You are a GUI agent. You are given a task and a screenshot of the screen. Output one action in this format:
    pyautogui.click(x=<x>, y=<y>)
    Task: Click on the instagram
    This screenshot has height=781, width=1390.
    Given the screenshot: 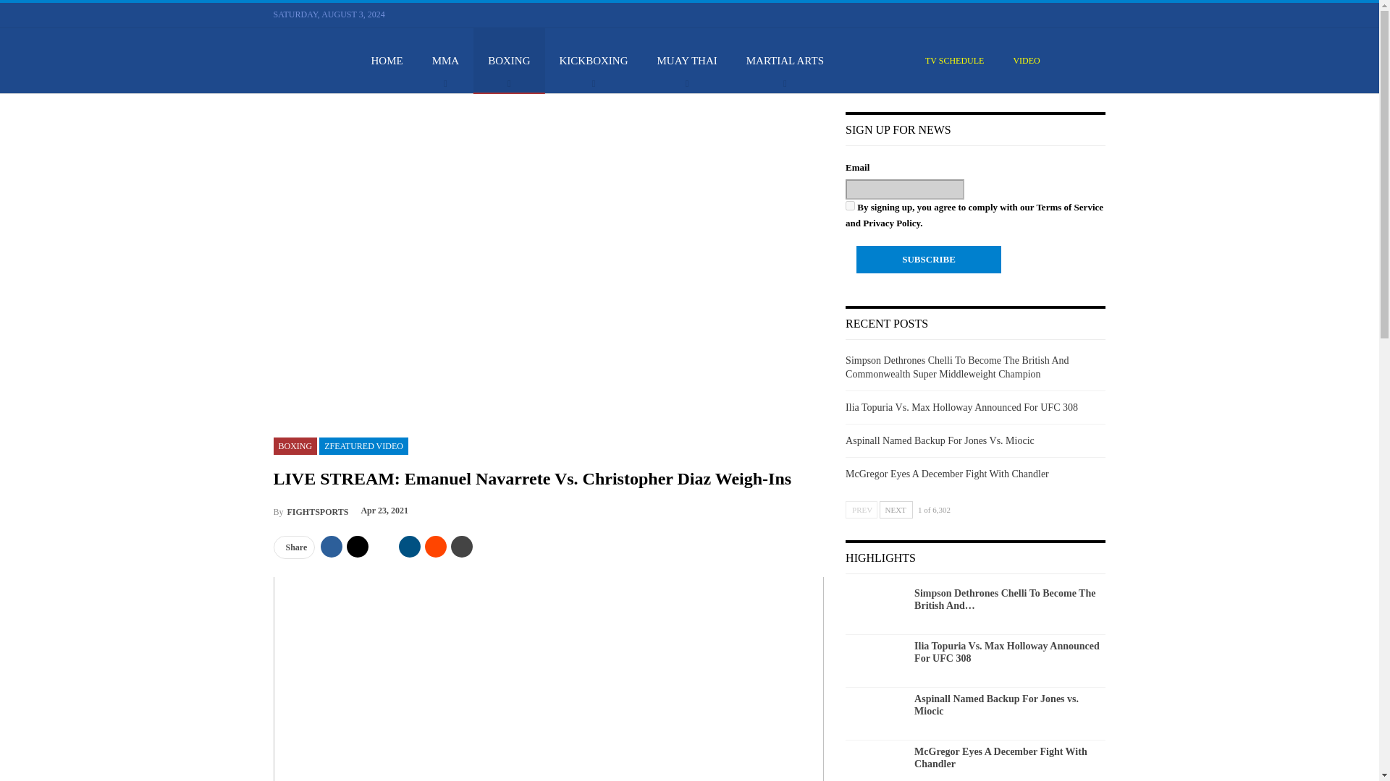 What is the action you would take?
    pyautogui.click(x=1082, y=13)
    